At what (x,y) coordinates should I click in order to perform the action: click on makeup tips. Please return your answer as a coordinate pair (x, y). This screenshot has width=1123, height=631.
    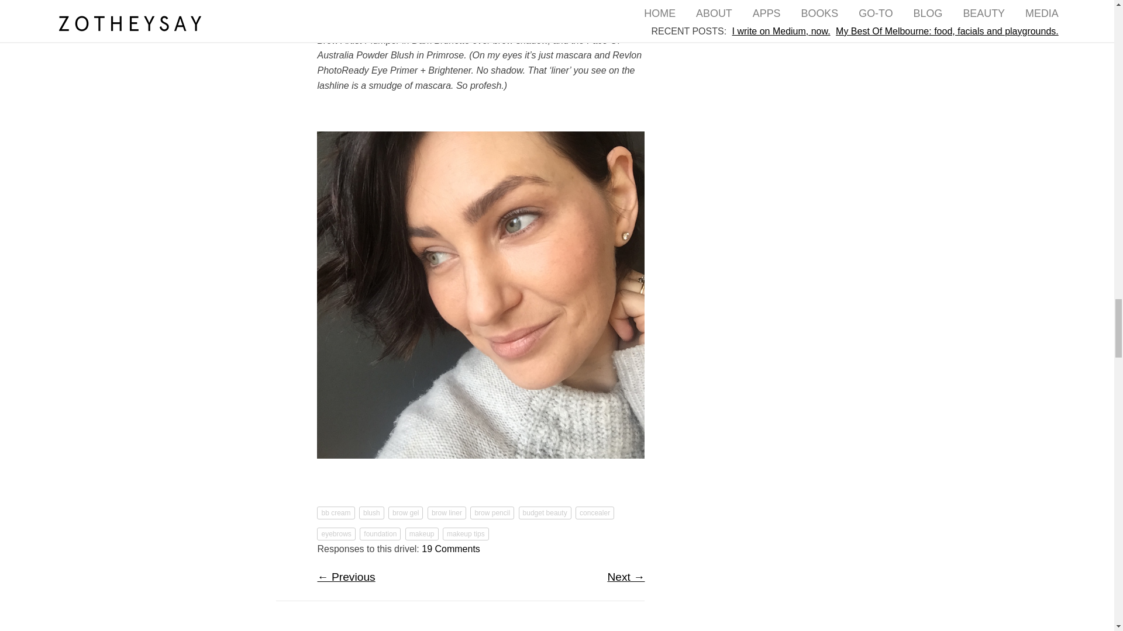
    Looking at the image, I should click on (466, 533).